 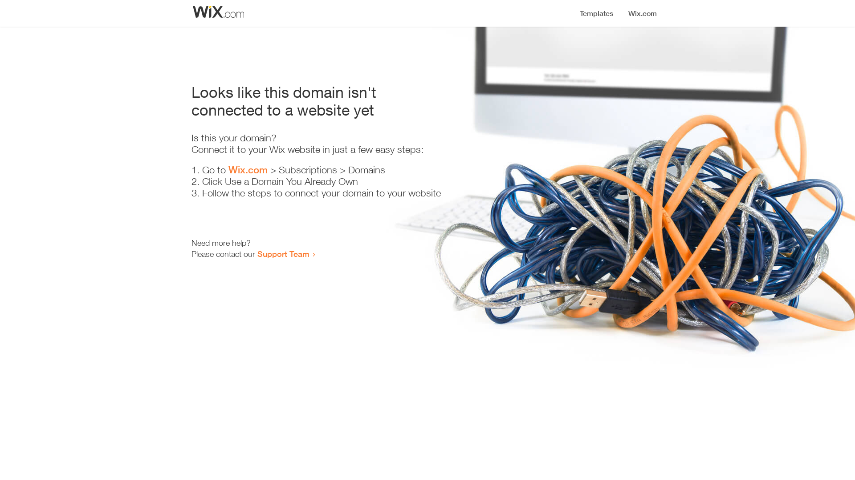 What do you see at coordinates (283, 254) in the screenshot?
I see `Support Team` at bounding box center [283, 254].